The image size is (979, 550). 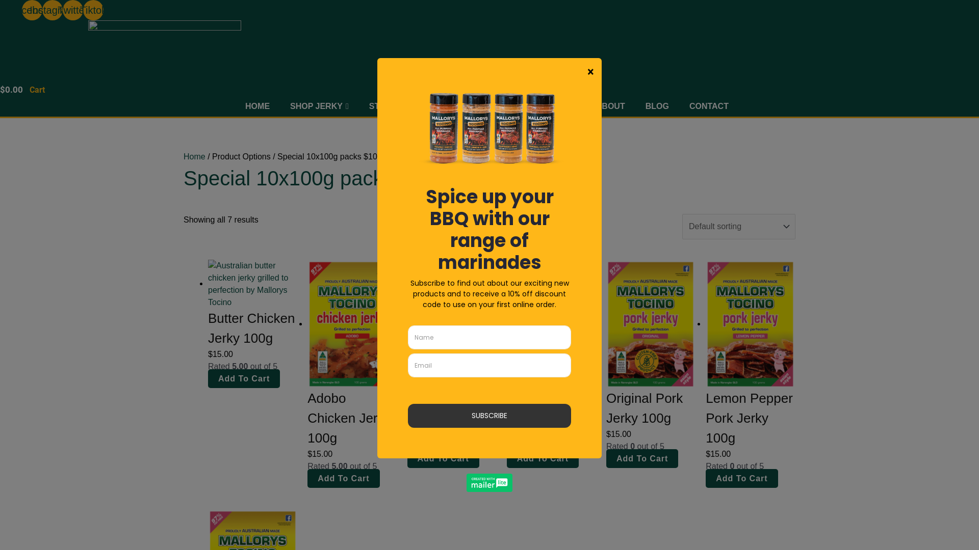 I want to click on Butter Chicken Jerky 100g, so click(x=253, y=334).